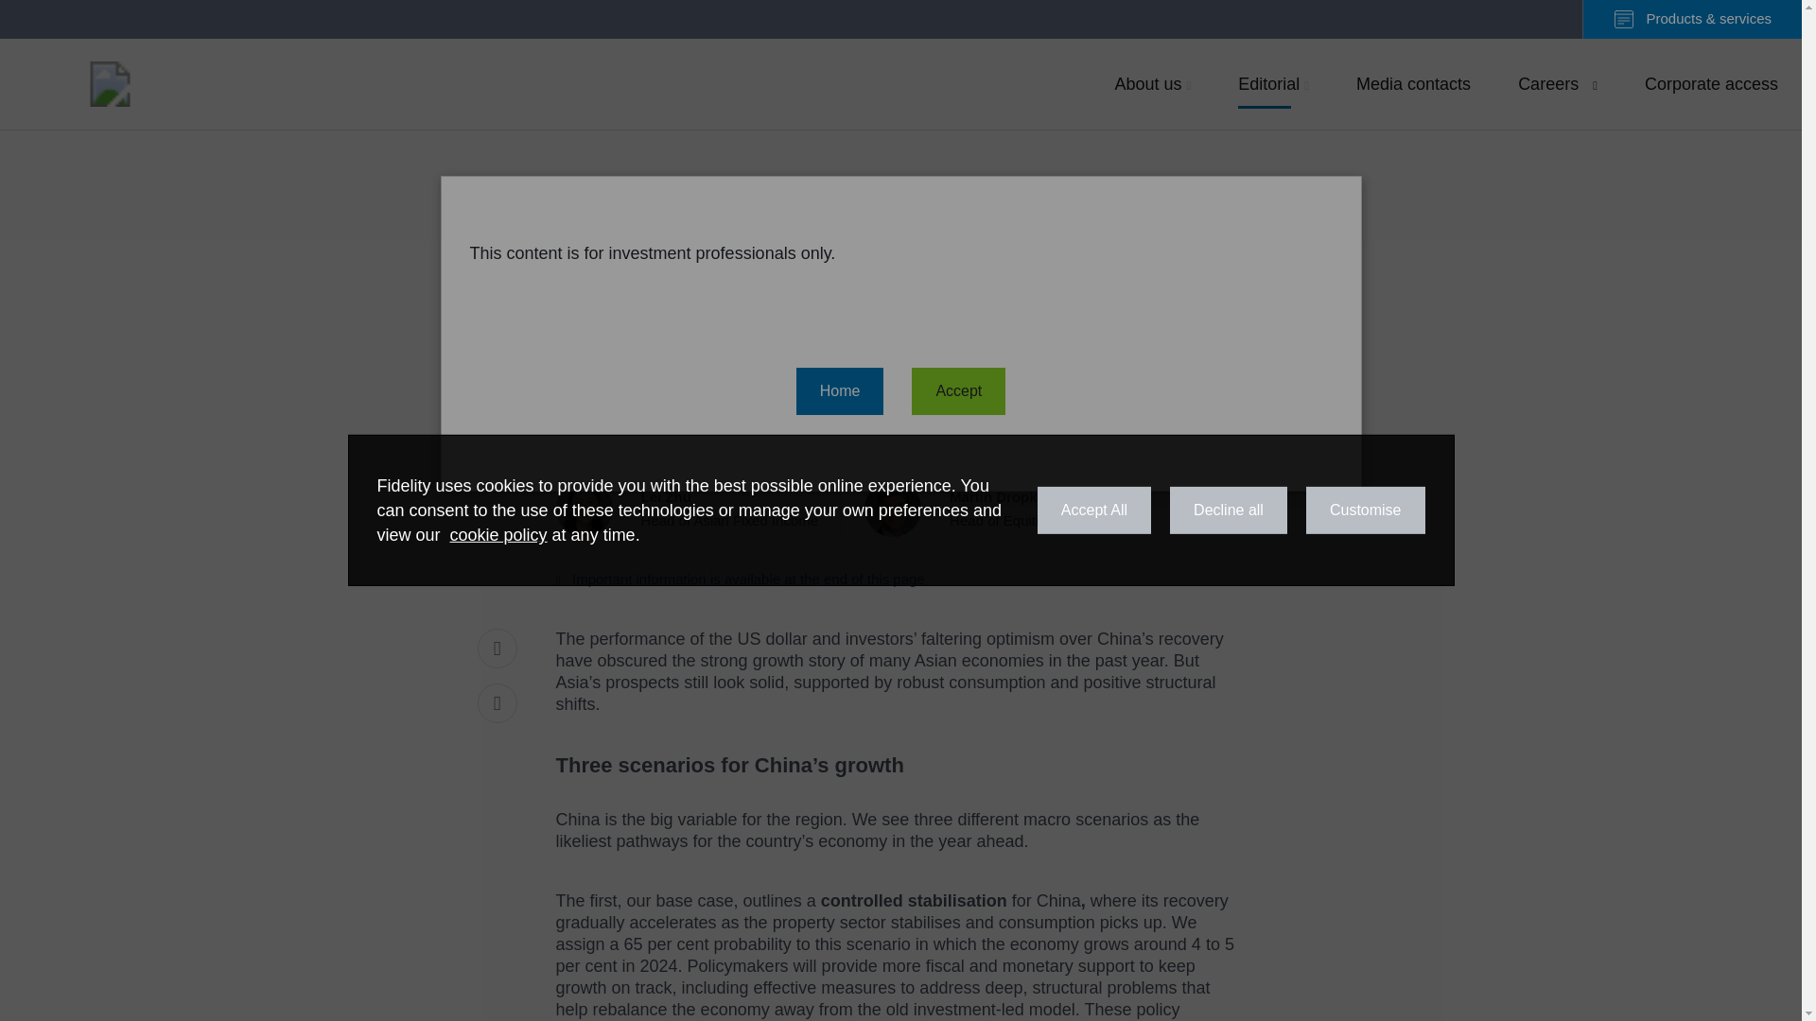  Describe the element at coordinates (1152, 83) in the screenshot. I see `disclaimer` at that location.